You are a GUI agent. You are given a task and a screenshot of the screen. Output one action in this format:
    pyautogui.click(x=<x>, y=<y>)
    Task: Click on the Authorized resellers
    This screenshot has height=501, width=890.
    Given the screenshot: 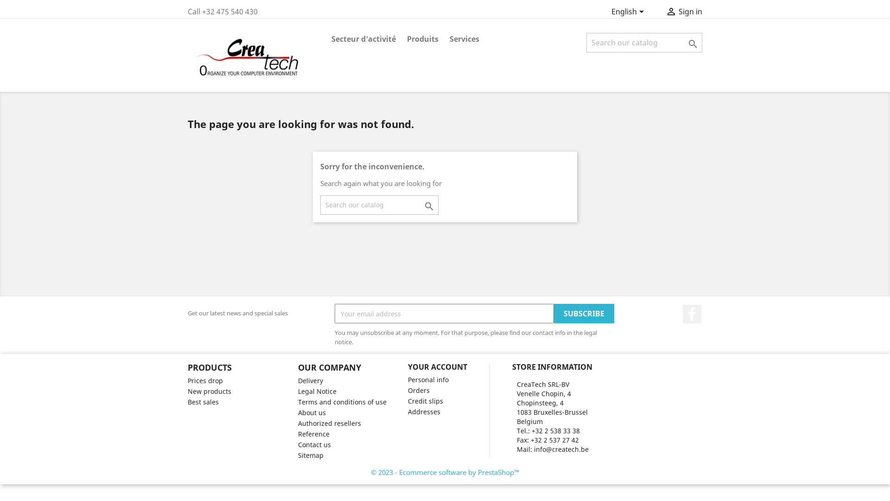 What is the action you would take?
    pyautogui.click(x=329, y=423)
    